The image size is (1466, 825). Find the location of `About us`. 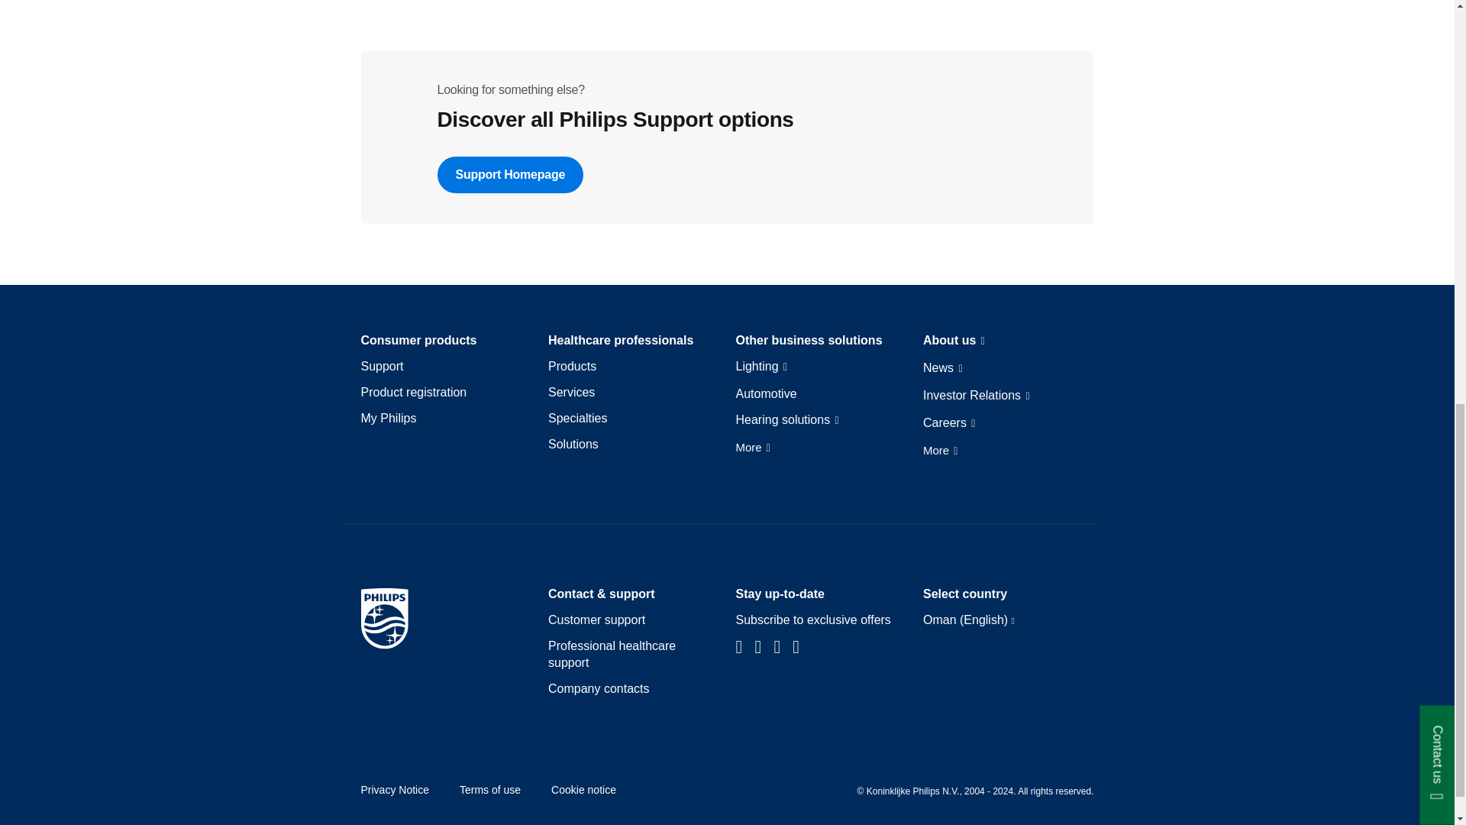

About us is located at coordinates (954, 341).